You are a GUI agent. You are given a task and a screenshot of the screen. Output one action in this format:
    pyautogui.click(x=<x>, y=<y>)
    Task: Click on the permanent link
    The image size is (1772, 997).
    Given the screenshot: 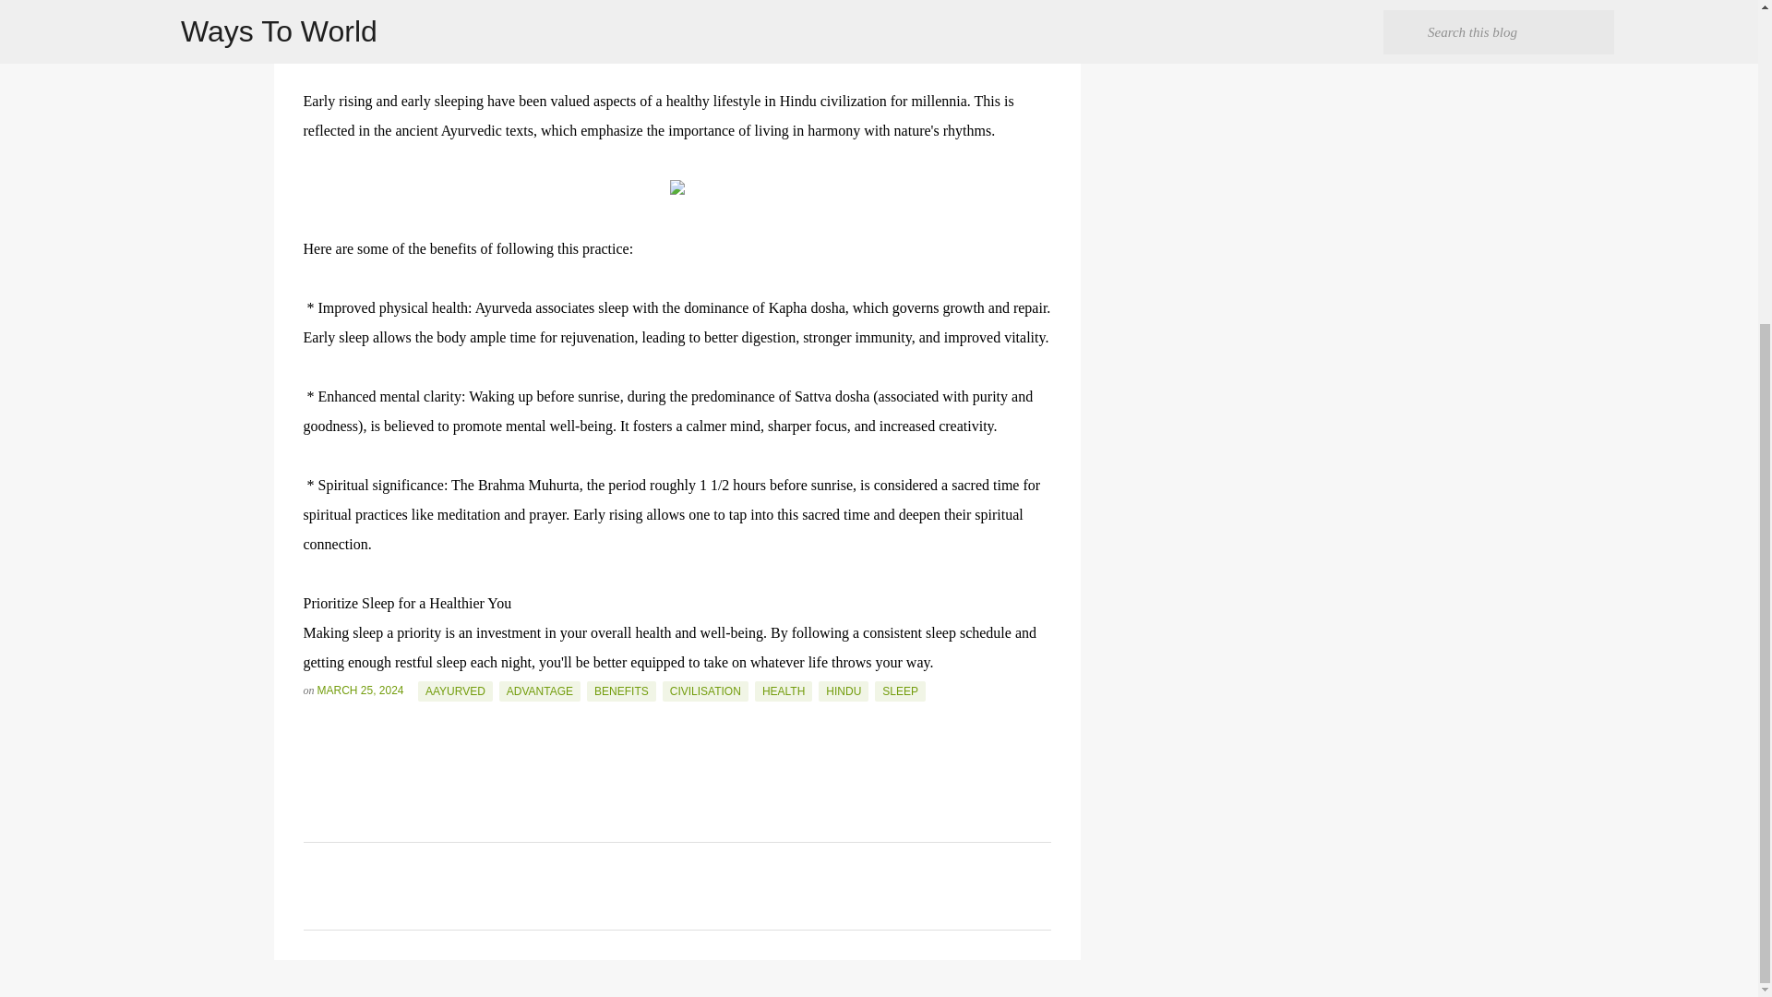 What is the action you would take?
    pyautogui.click(x=362, y=690)
    